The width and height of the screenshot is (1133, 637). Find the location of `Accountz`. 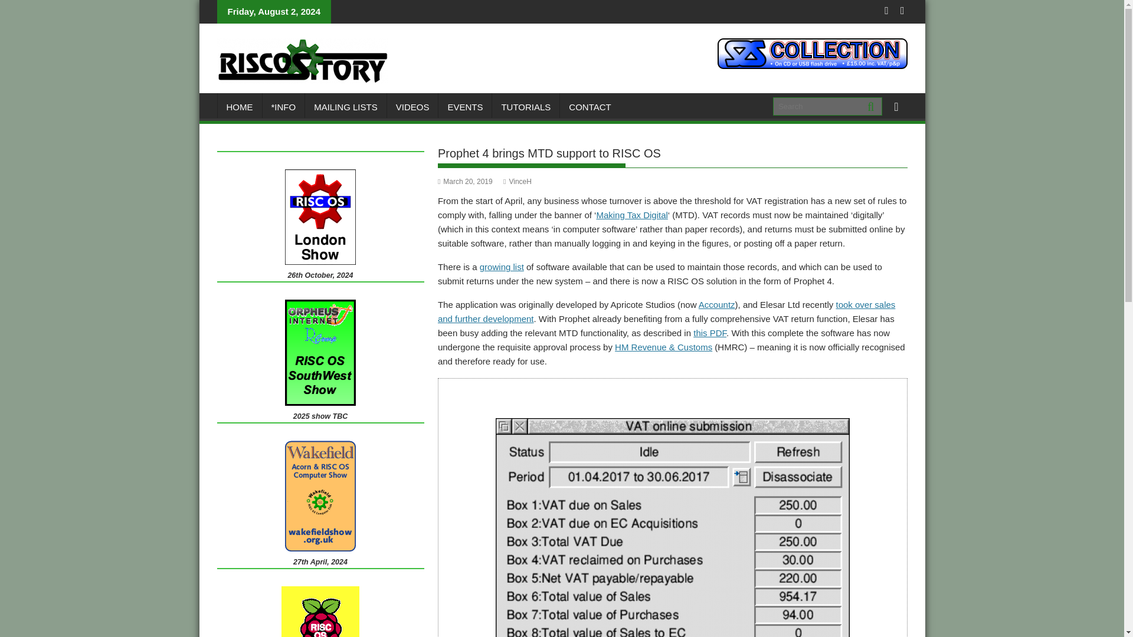

Accountz is located at coordinates (717, 304).